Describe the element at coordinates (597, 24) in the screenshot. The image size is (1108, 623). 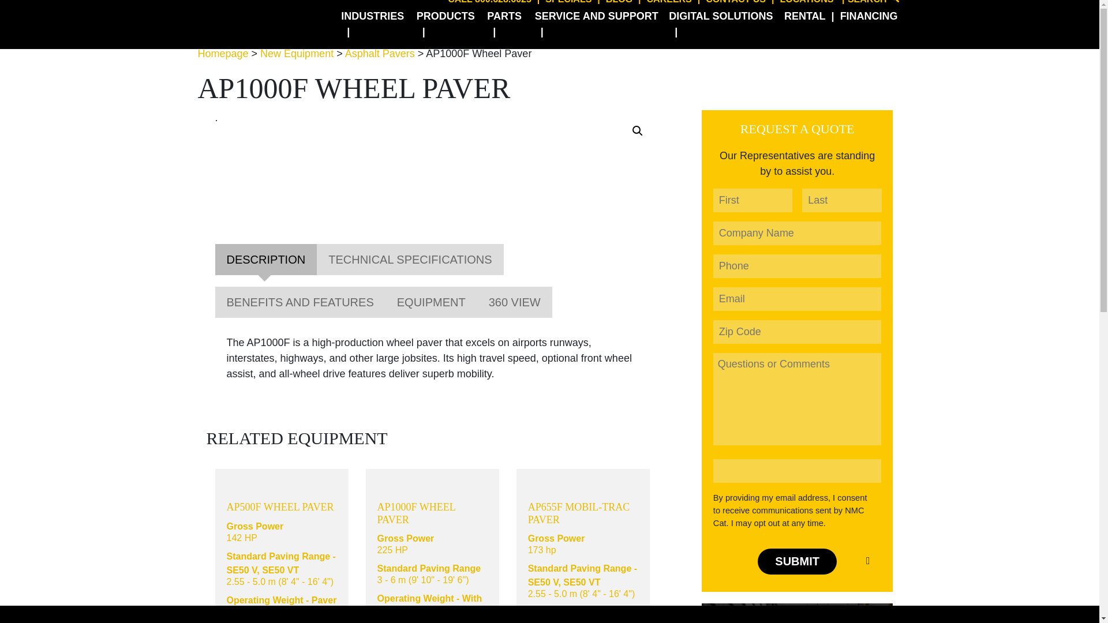
I see `SERVICE AND SUPPORT` at that location.